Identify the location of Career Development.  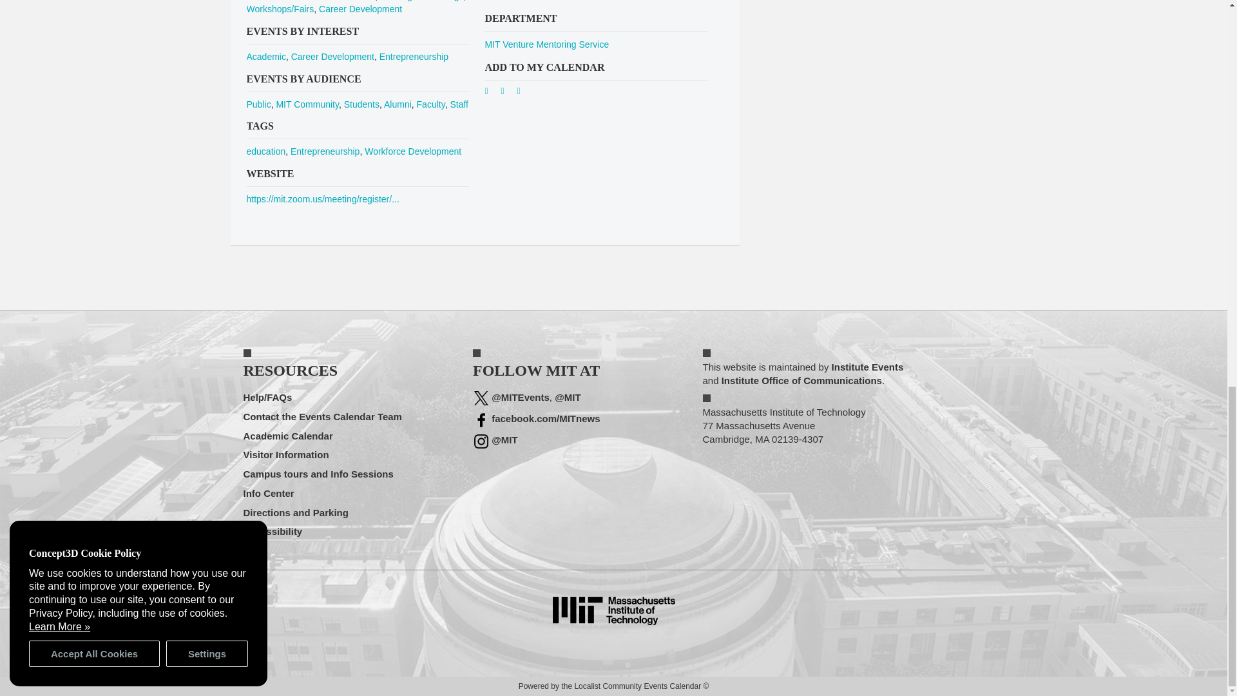
(361, 9).